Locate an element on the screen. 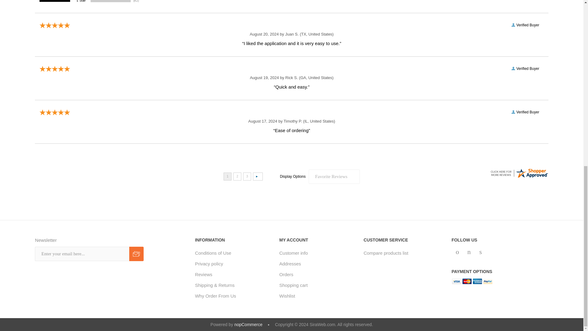 The width and height of the screenshot is (588, 331). 2 is located at coordinates (237, 176).